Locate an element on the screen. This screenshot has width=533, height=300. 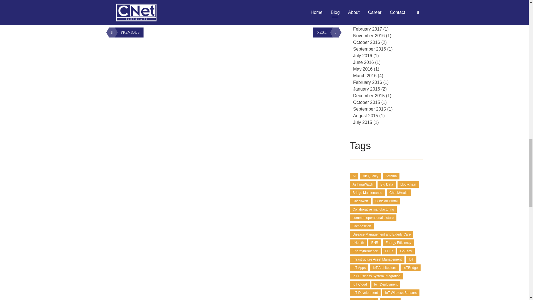
IoT Apps is located at coordinates (200, 11).